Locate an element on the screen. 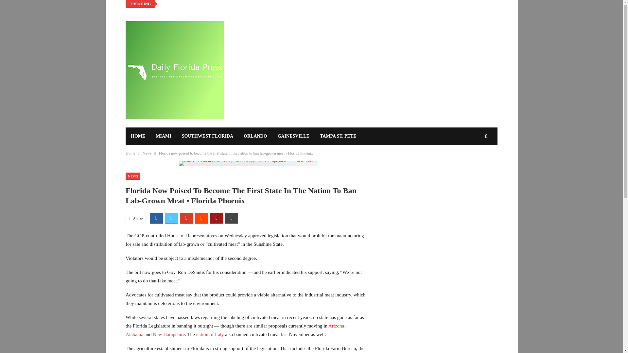 This screenshot has height=353, width=628. New Hampshire is located at coordinates (168, 334).